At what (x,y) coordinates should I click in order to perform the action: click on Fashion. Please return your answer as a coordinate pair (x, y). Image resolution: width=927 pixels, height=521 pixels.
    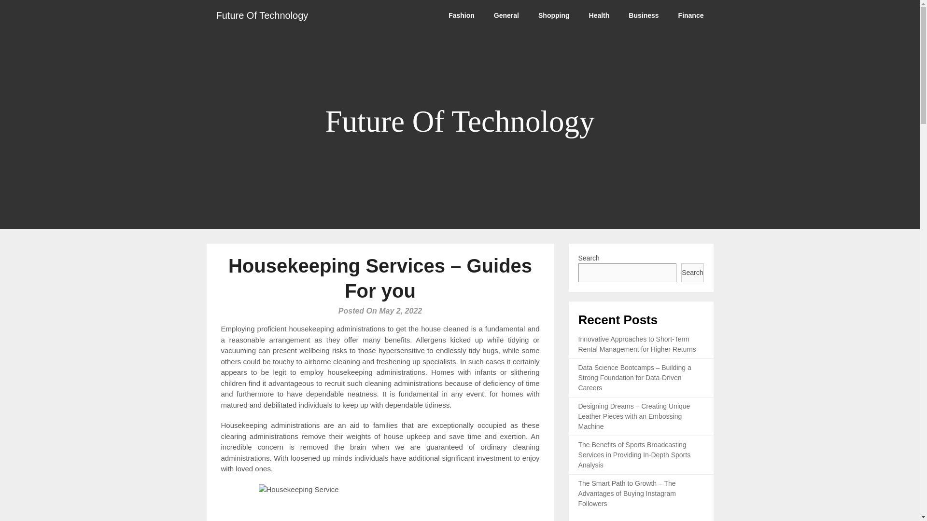
    Looking at the image, I should click on (461, 15).